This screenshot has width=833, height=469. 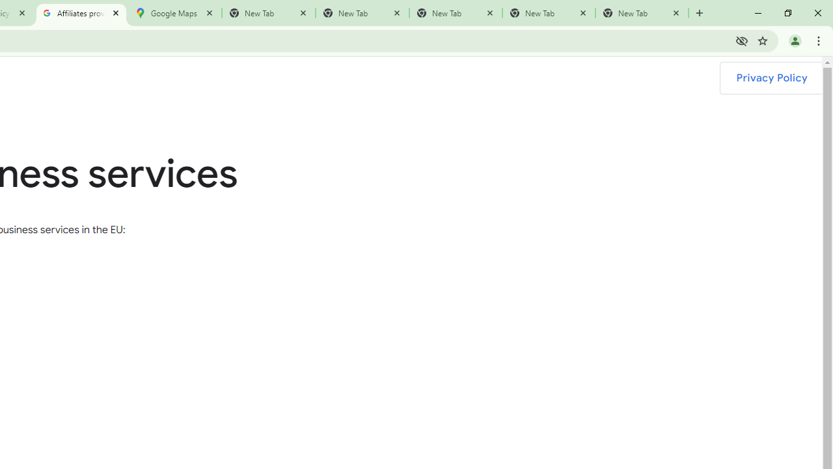 I want to click on Third-party cookies blocked, so click(x=742, y=40).